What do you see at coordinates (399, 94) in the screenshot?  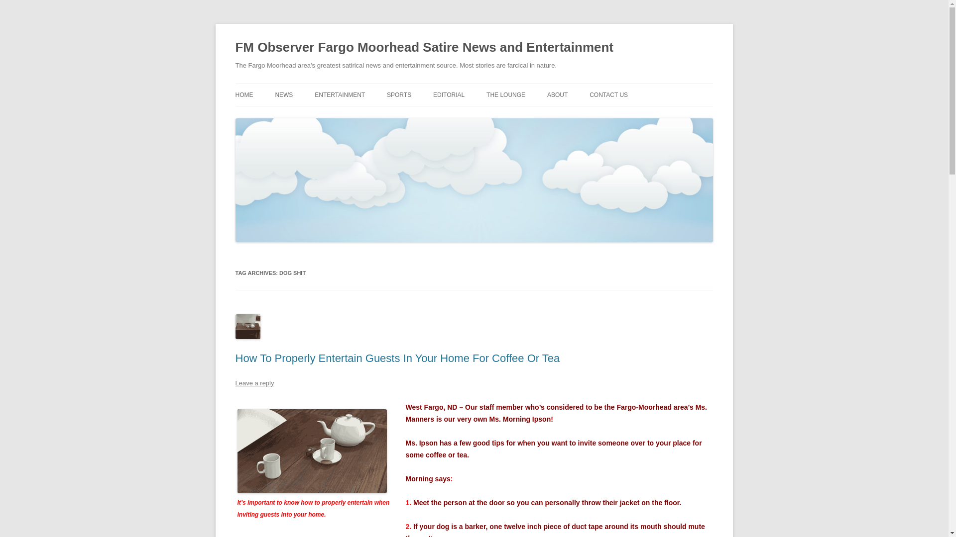 I see `SPORTS` at bounding box center [399, 94].